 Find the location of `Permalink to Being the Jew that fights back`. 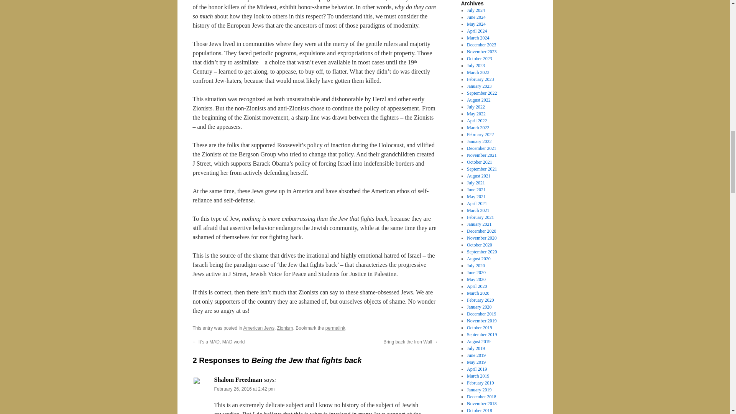

Permalink to Being the Jew that fights back is located at coordinates (335, 328).